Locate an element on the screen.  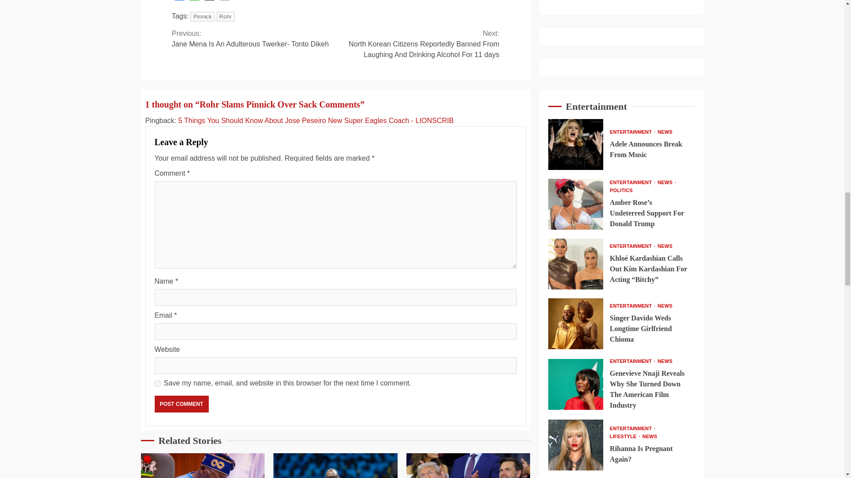
Copy Link is located at coordinates (224, 2).